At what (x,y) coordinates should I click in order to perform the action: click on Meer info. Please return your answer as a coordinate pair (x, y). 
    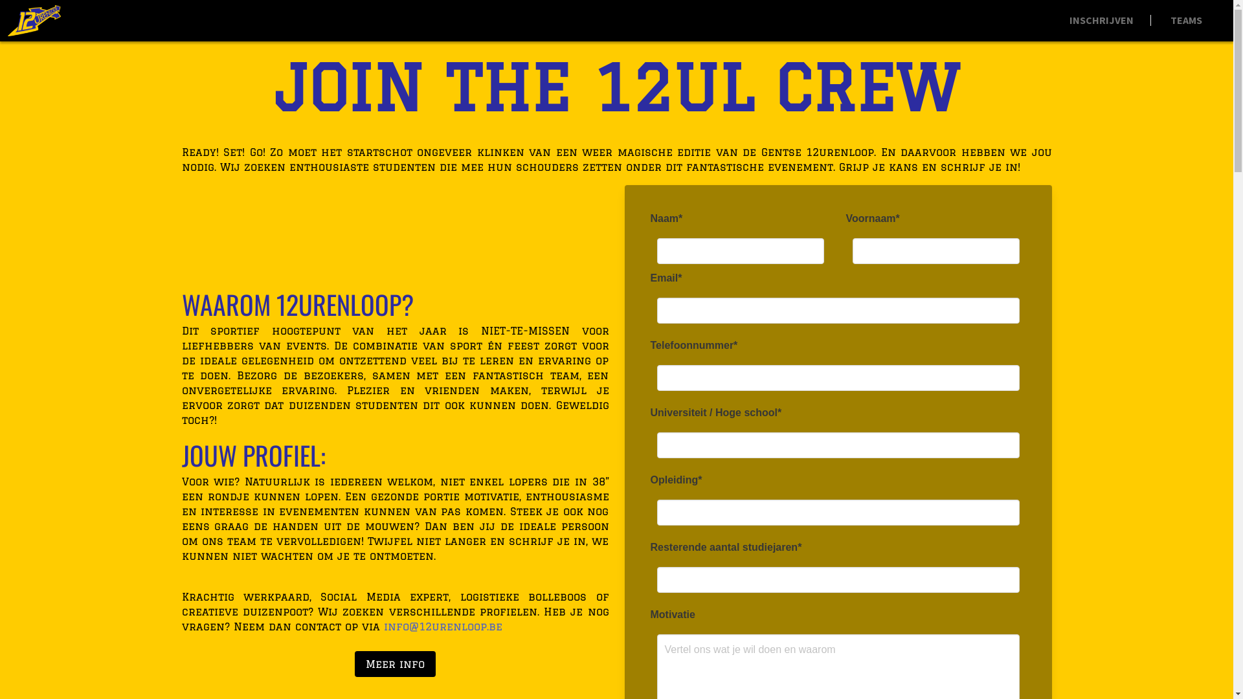
    Looking at the image, I should click on (395, 664).